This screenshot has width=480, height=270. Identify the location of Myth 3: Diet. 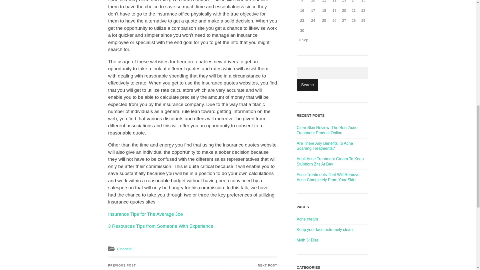
(307, 85).